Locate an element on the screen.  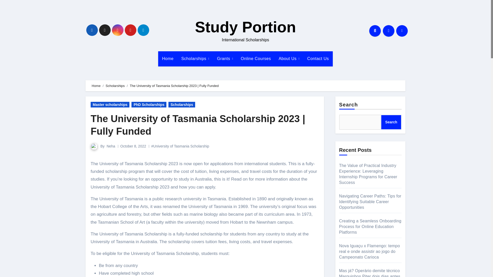
October 8, 2022 is located at coordinates (133, 146).